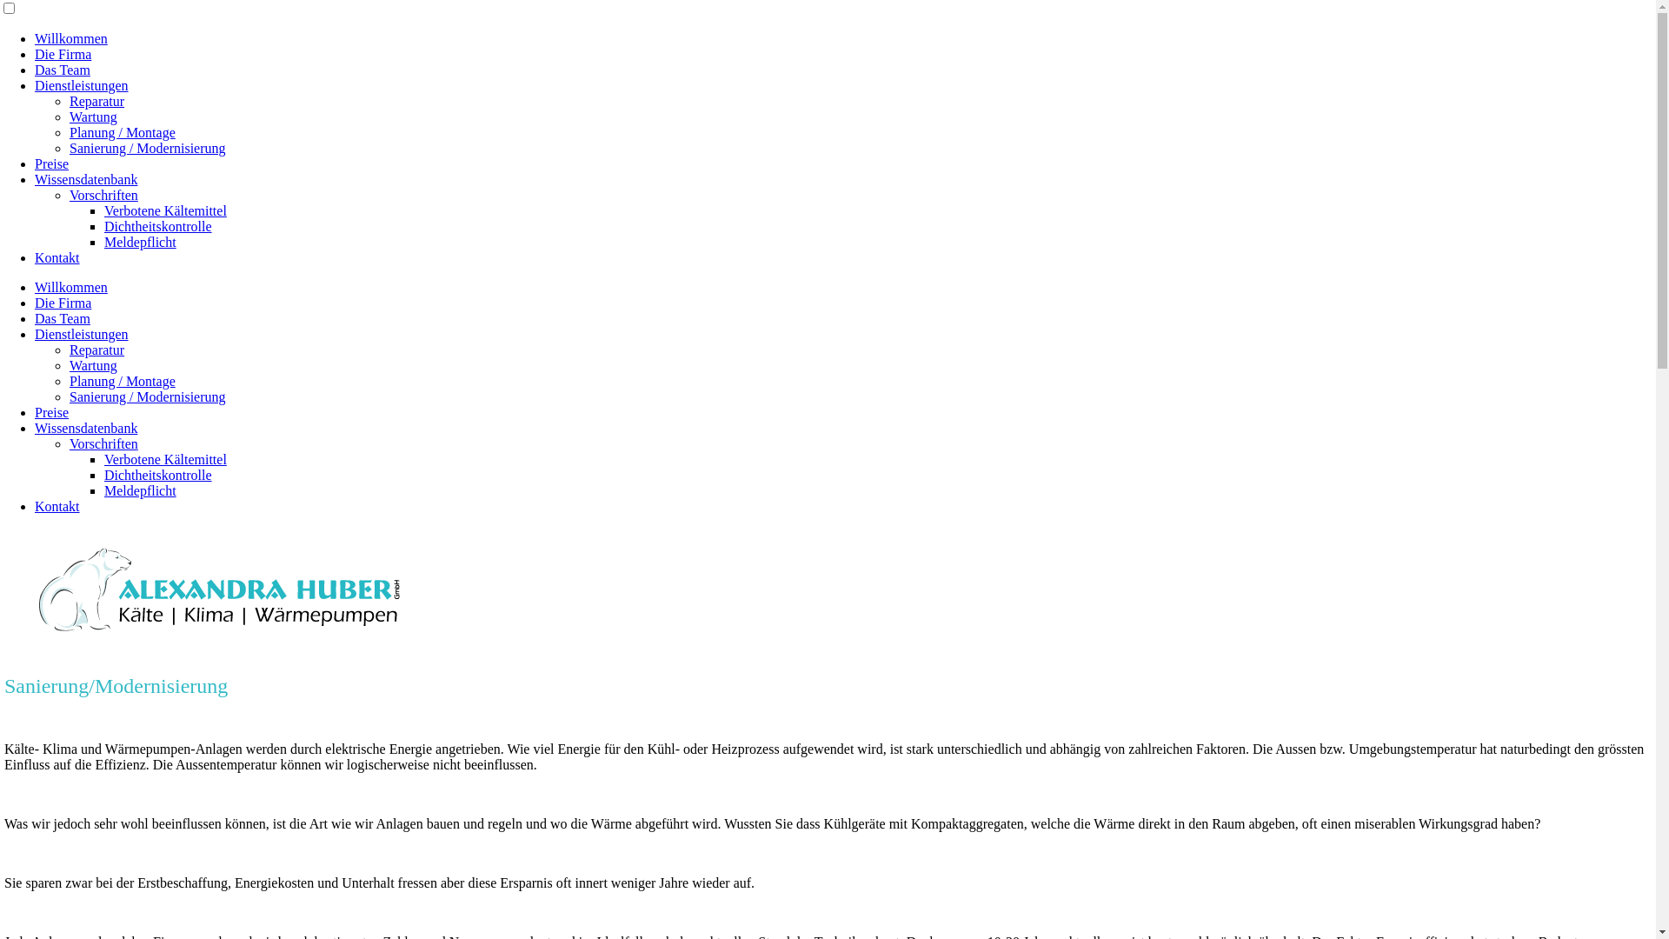 The width and height of the screenshot is (1669, 939). Describe the element at coordinates (63, 70) in the screenshot. I see `Das Team` at that location.